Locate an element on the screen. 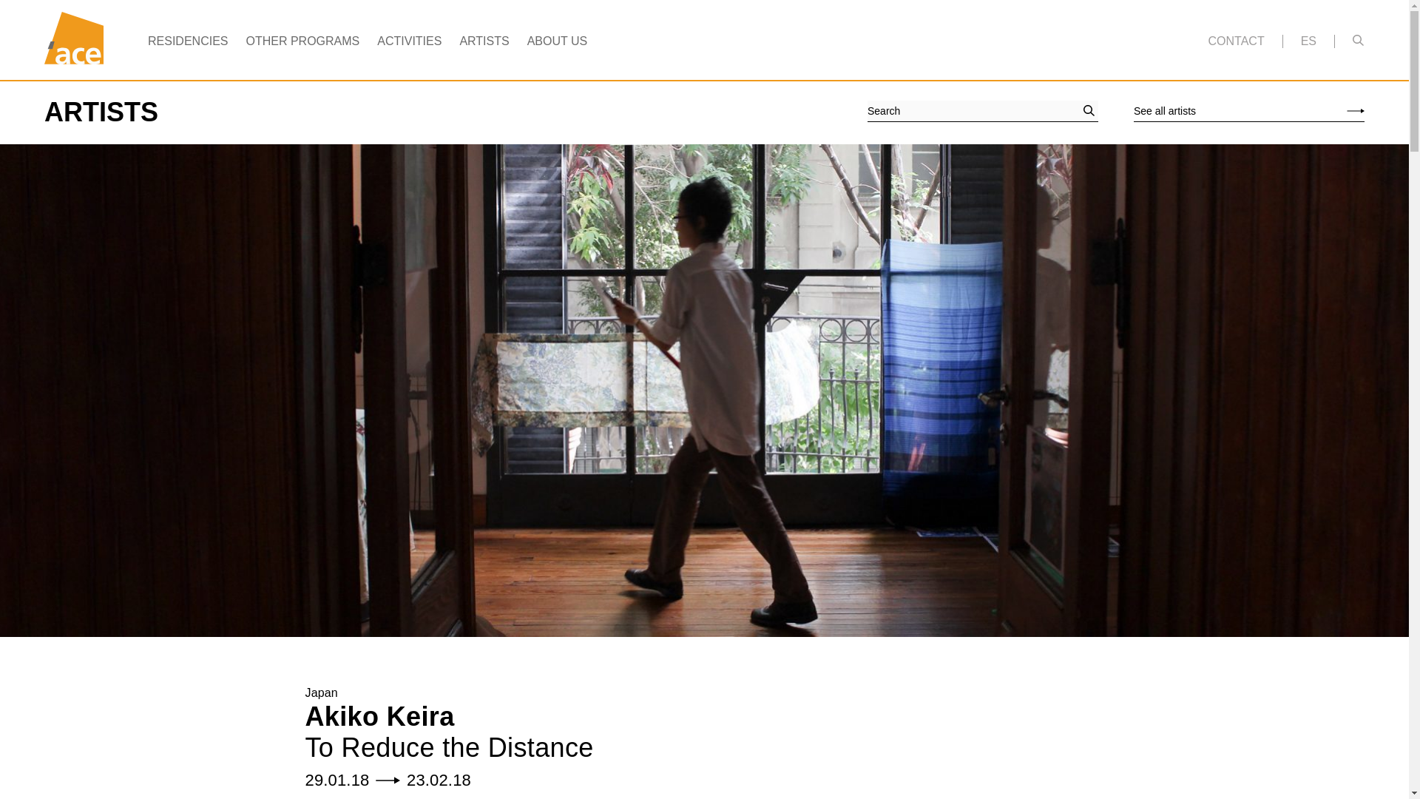  RESIDENCIES is located at coordinates (187, 41).